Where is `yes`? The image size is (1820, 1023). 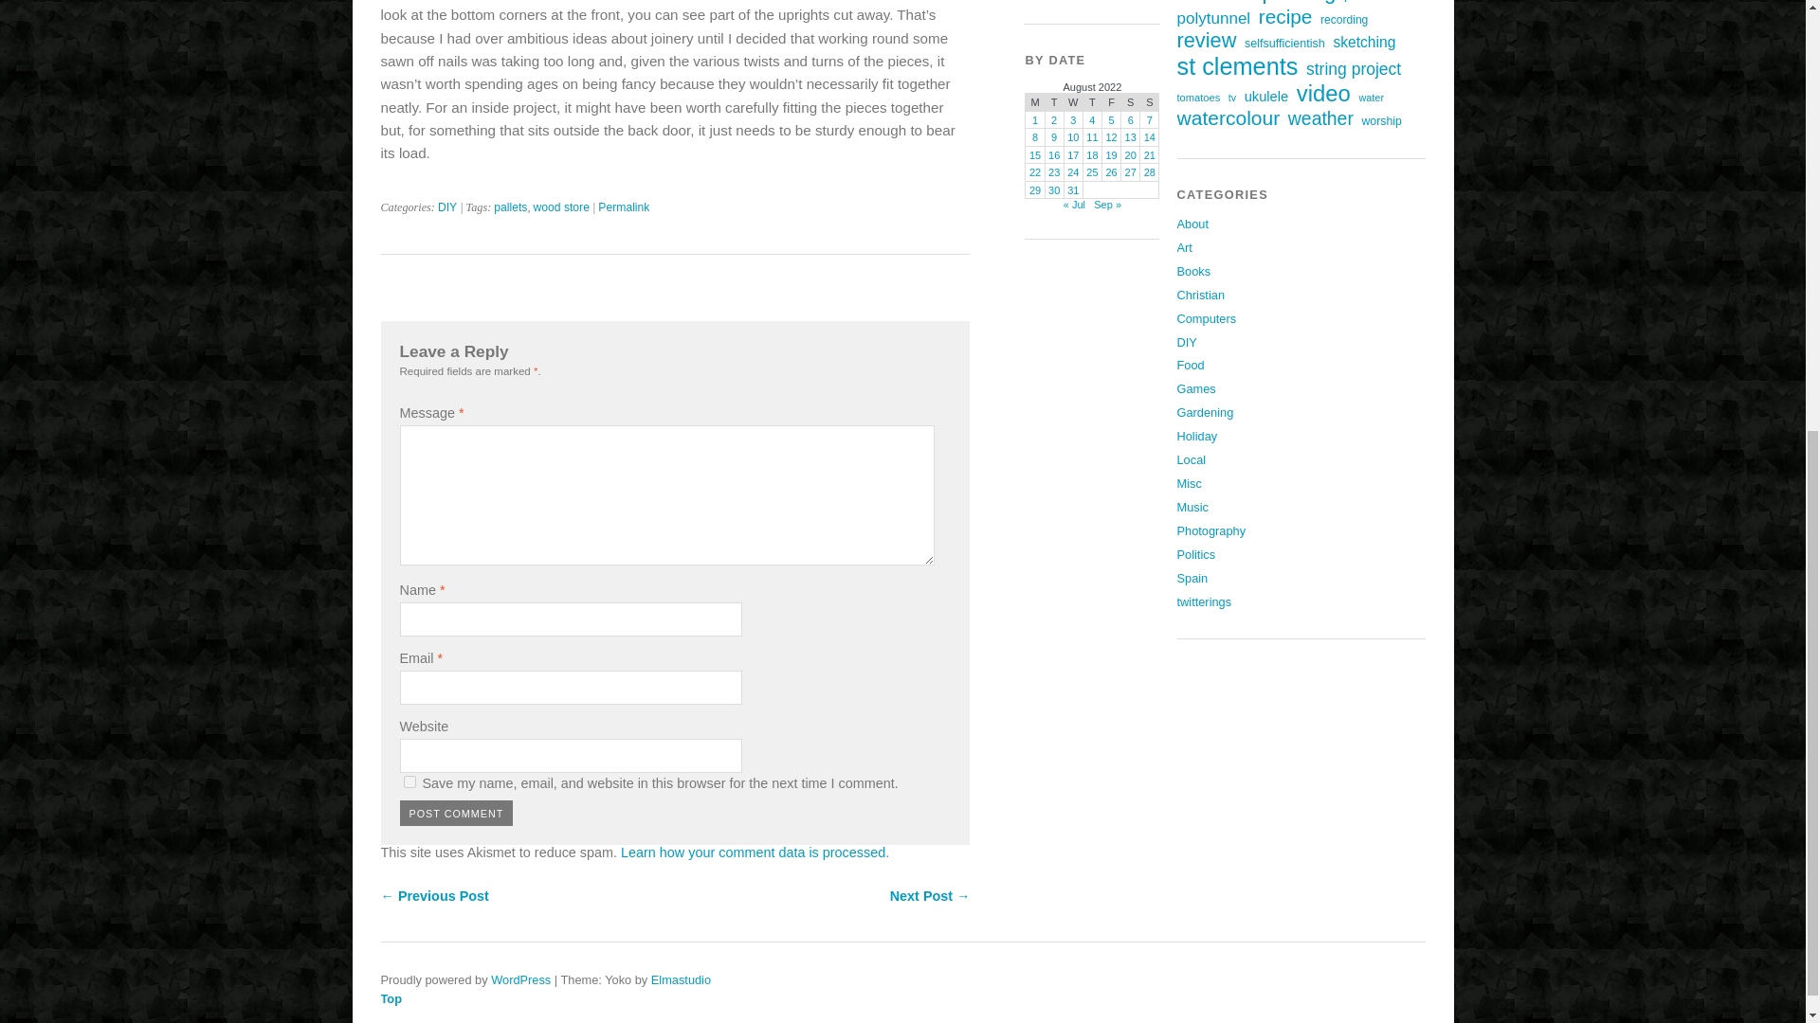
yes is located at coordinates (409, 781).